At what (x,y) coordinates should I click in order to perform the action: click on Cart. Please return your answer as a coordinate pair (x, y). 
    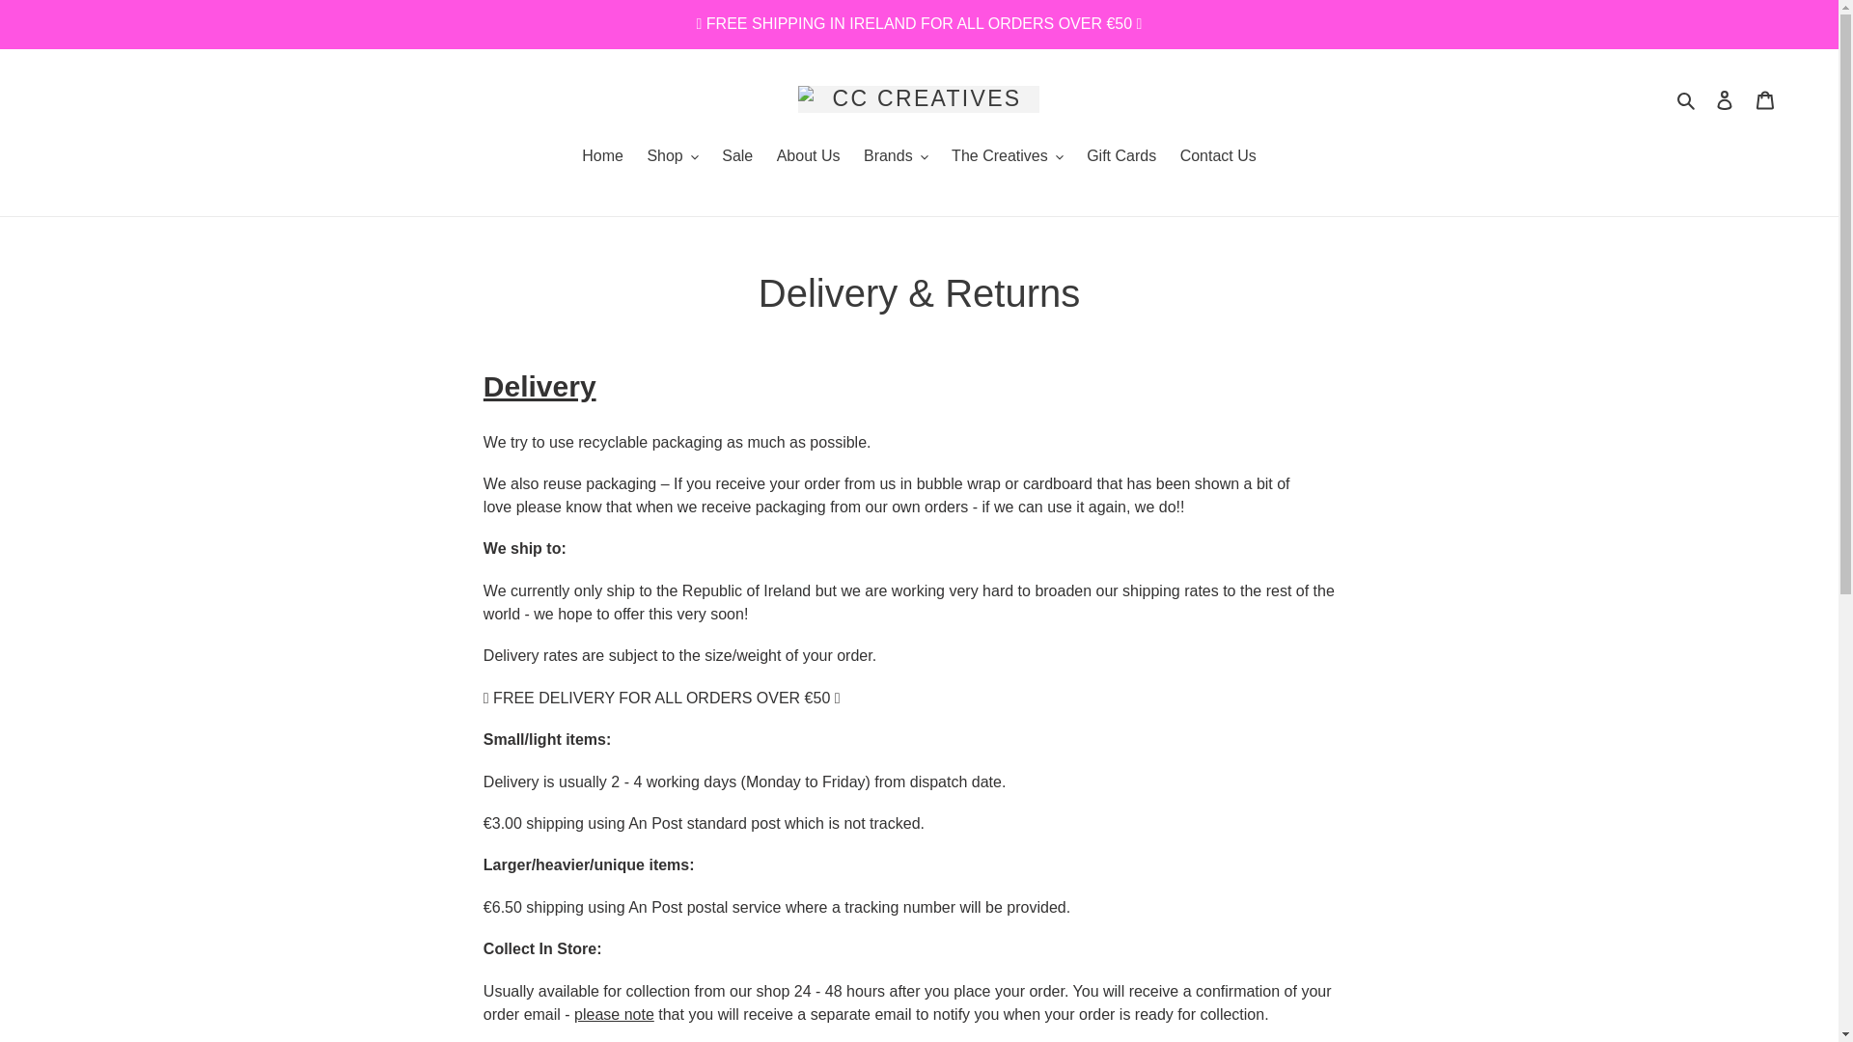
    Looking at the image, I should click on (1765, 99).